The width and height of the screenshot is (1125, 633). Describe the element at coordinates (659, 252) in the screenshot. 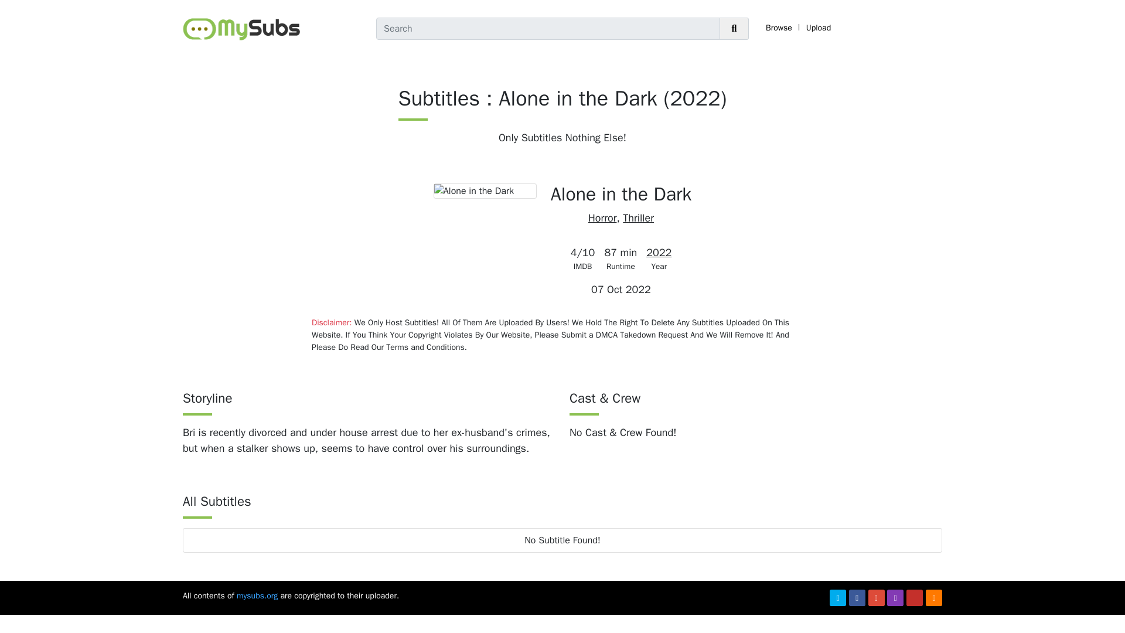

I see `2022` at that location.